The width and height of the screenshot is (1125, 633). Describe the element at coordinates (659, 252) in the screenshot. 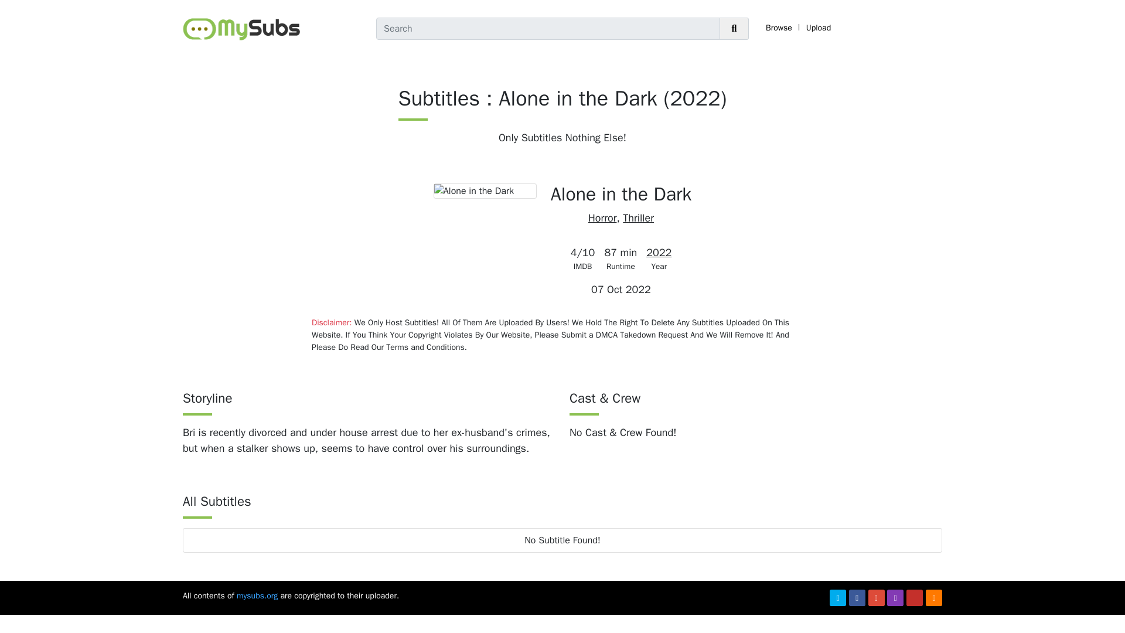

I see `2022` at that location.